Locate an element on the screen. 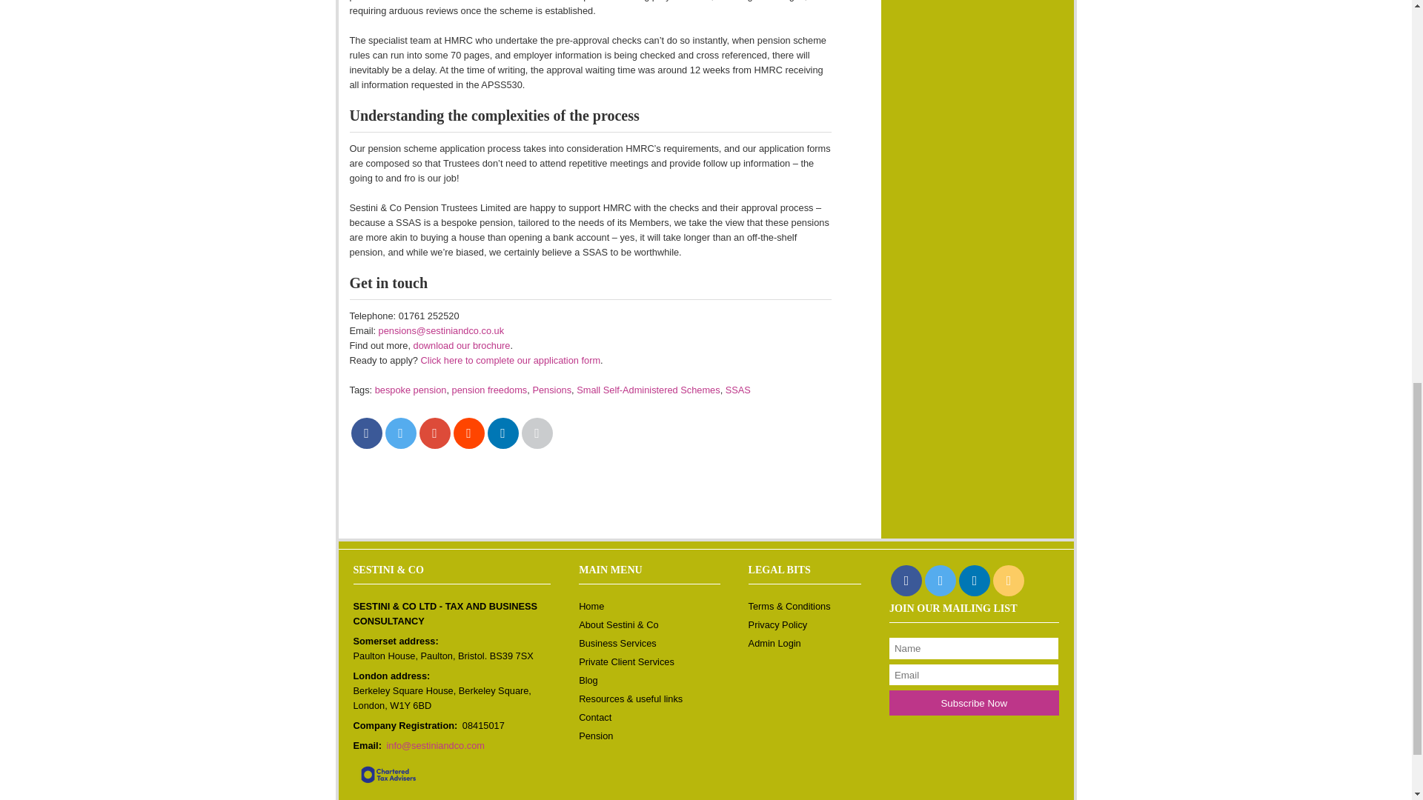 Image resolution: width=1423 pixels, height=800 pixels. Click here to complete our application form is located at coordinates (511, 360).